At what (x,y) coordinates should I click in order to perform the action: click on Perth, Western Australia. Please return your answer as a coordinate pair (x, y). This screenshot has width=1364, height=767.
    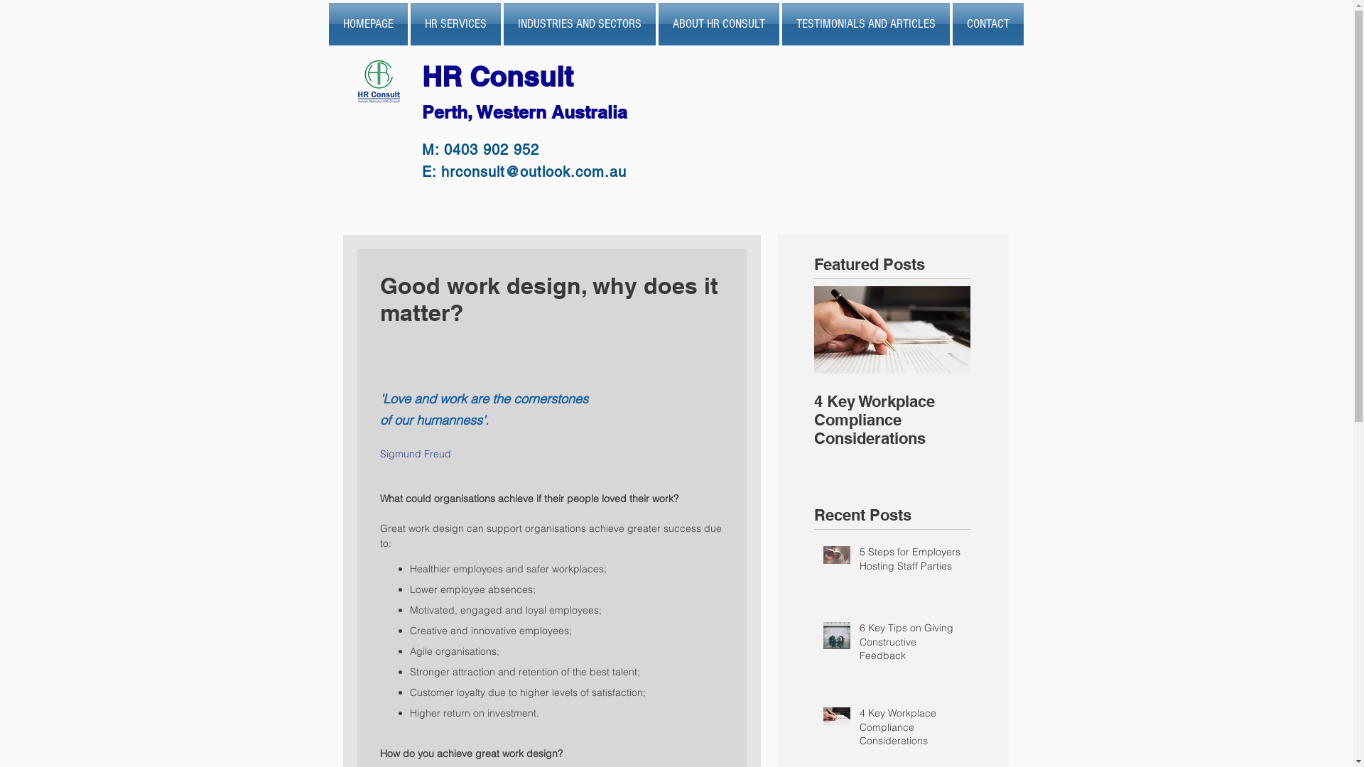
    Looking at the image, I should click on (524, 112).